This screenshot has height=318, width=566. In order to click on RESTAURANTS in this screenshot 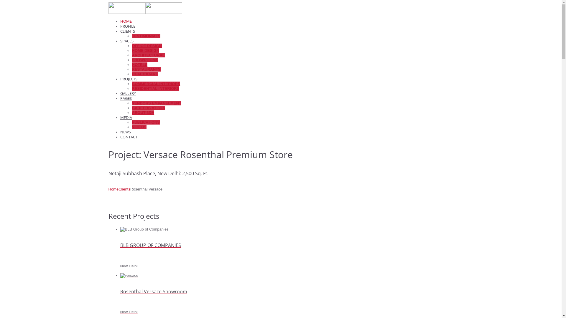, I will do `click(146, 69)`.